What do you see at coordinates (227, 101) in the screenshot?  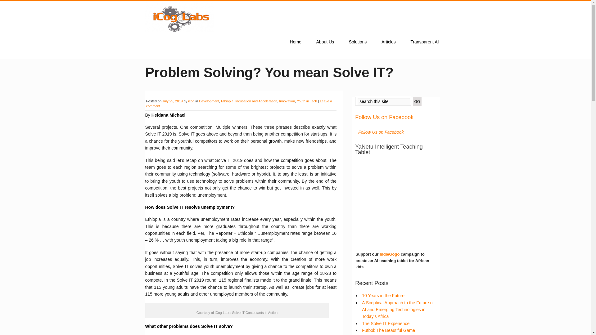 I see `Ethiopia` at bounding box center [227, 101].